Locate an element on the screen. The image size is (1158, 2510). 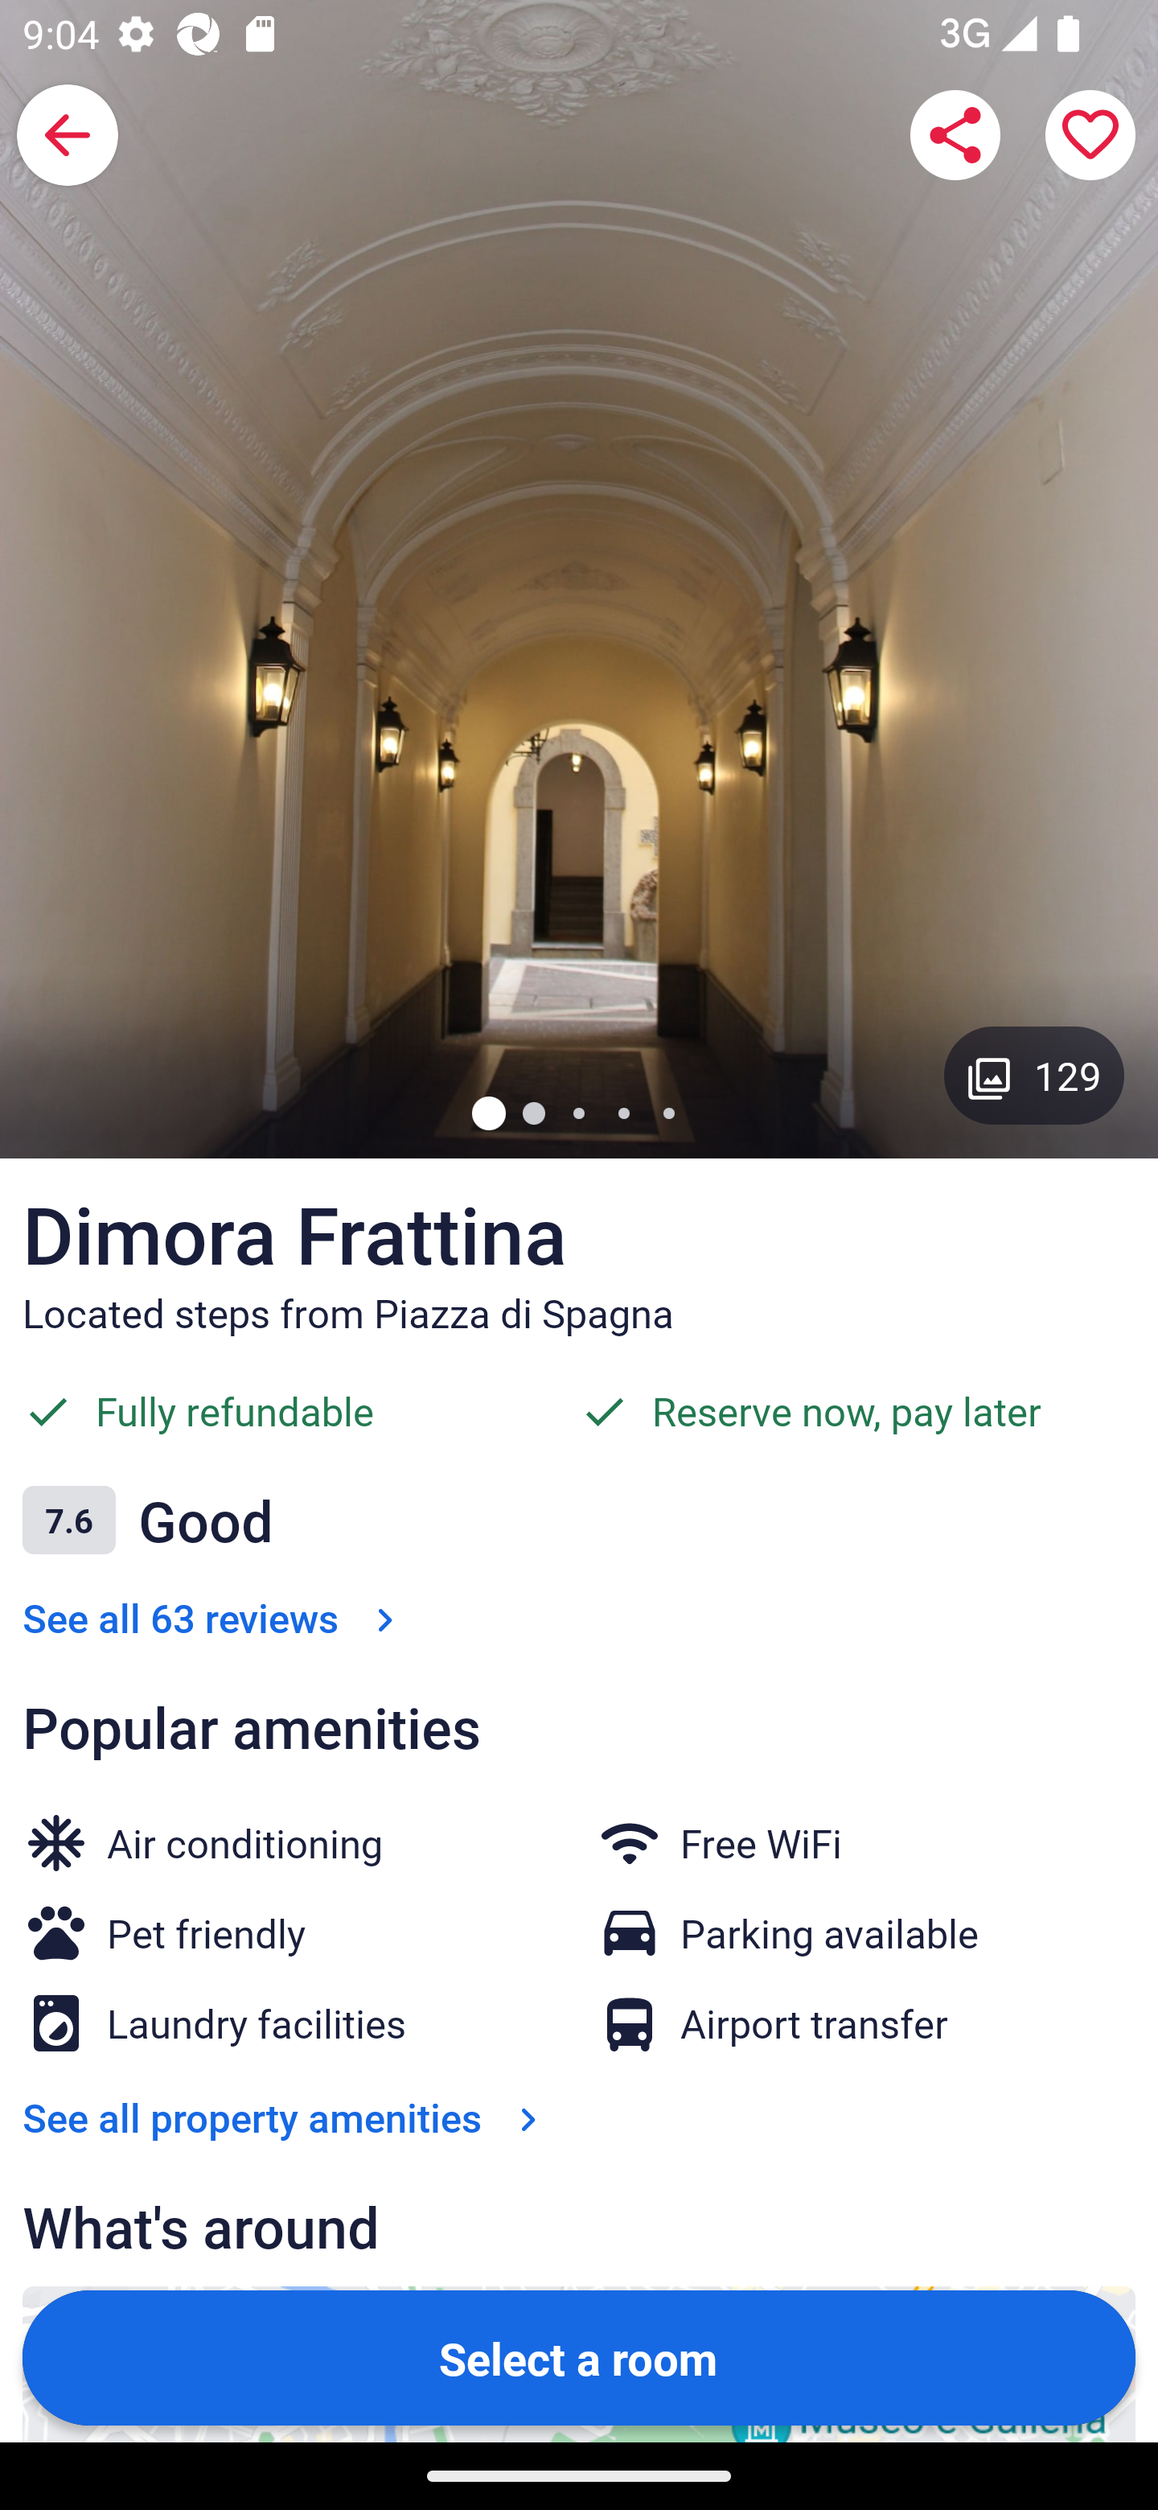
Save property to a trip is located at coordinates (1090, 135).